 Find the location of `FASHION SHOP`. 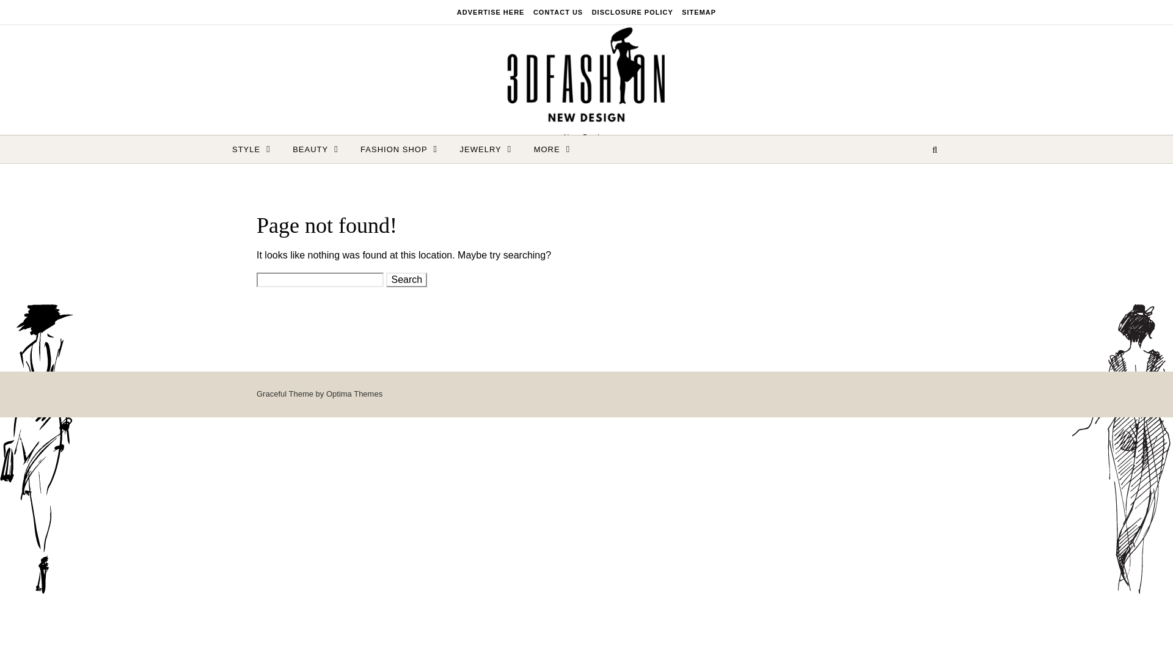

FASHION SHOP is located at coordinates (398, 149).